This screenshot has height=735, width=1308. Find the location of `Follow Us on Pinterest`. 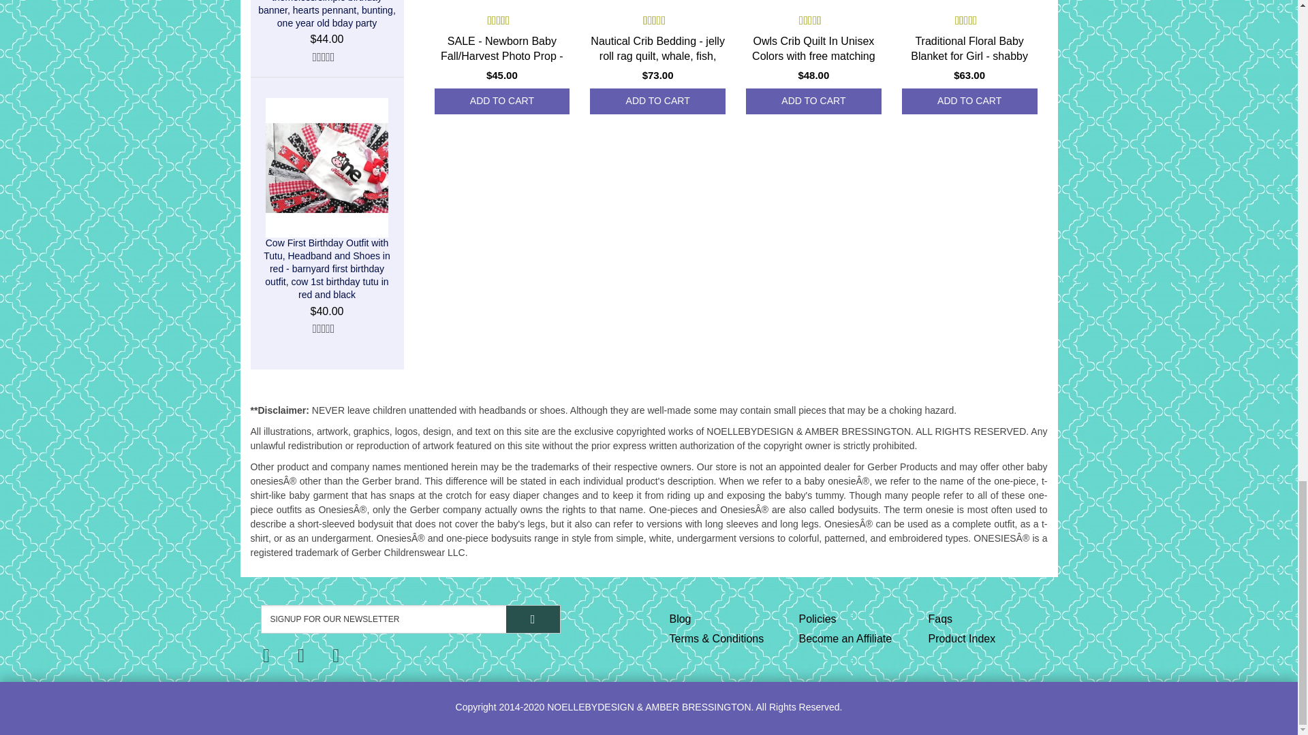

Follow Us on Pinterest is located at coordinates (301, 656).